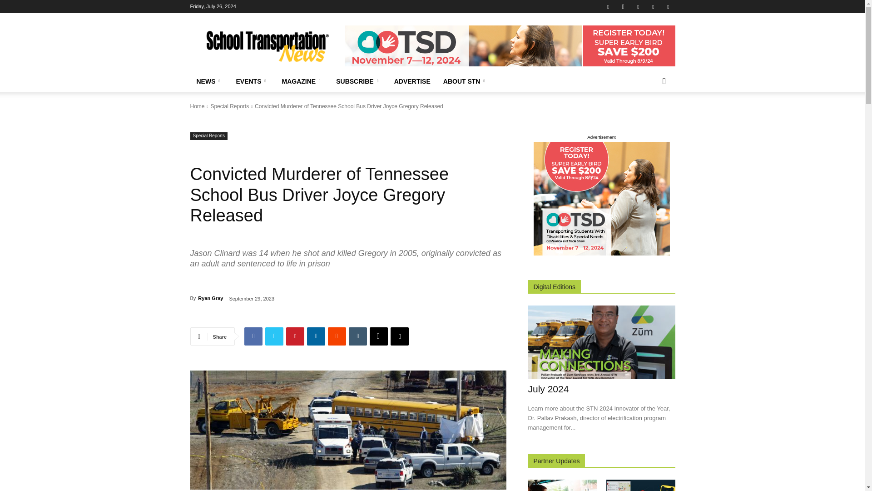 The height and width of the screenshot is (491, 872). What do you see at coordinates (229, 106) in the screenshot?
I see `View all posts in Special Reports` at bounding box center [229, 106].